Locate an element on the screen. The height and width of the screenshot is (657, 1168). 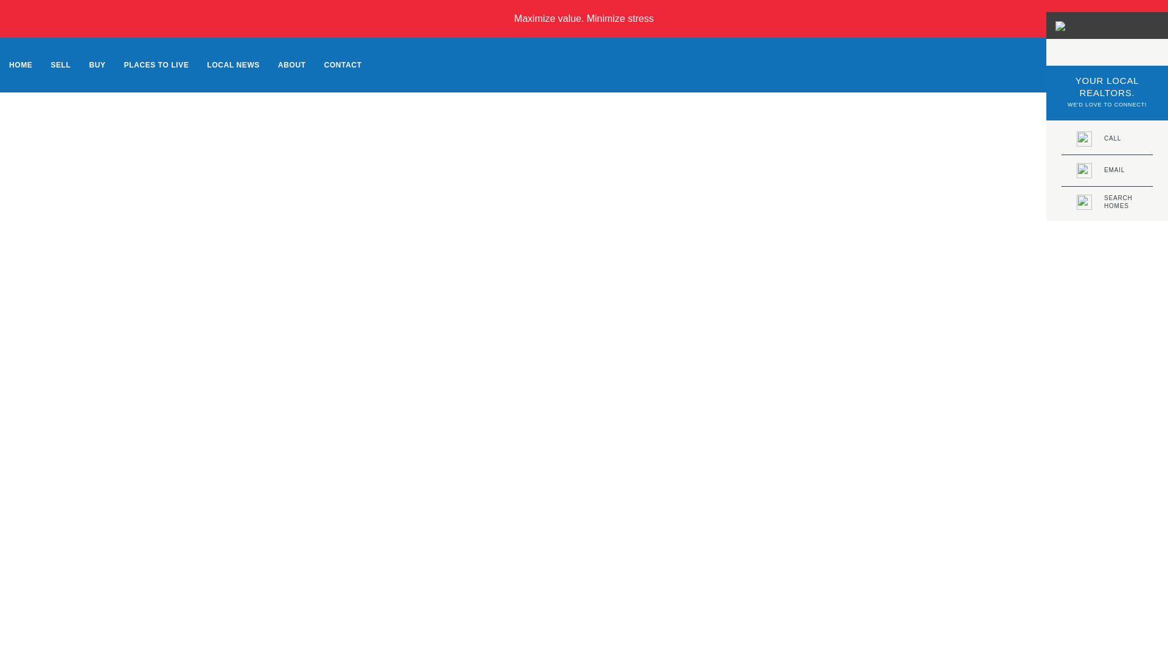
CONTACT is located at coordinates (1107, 202).